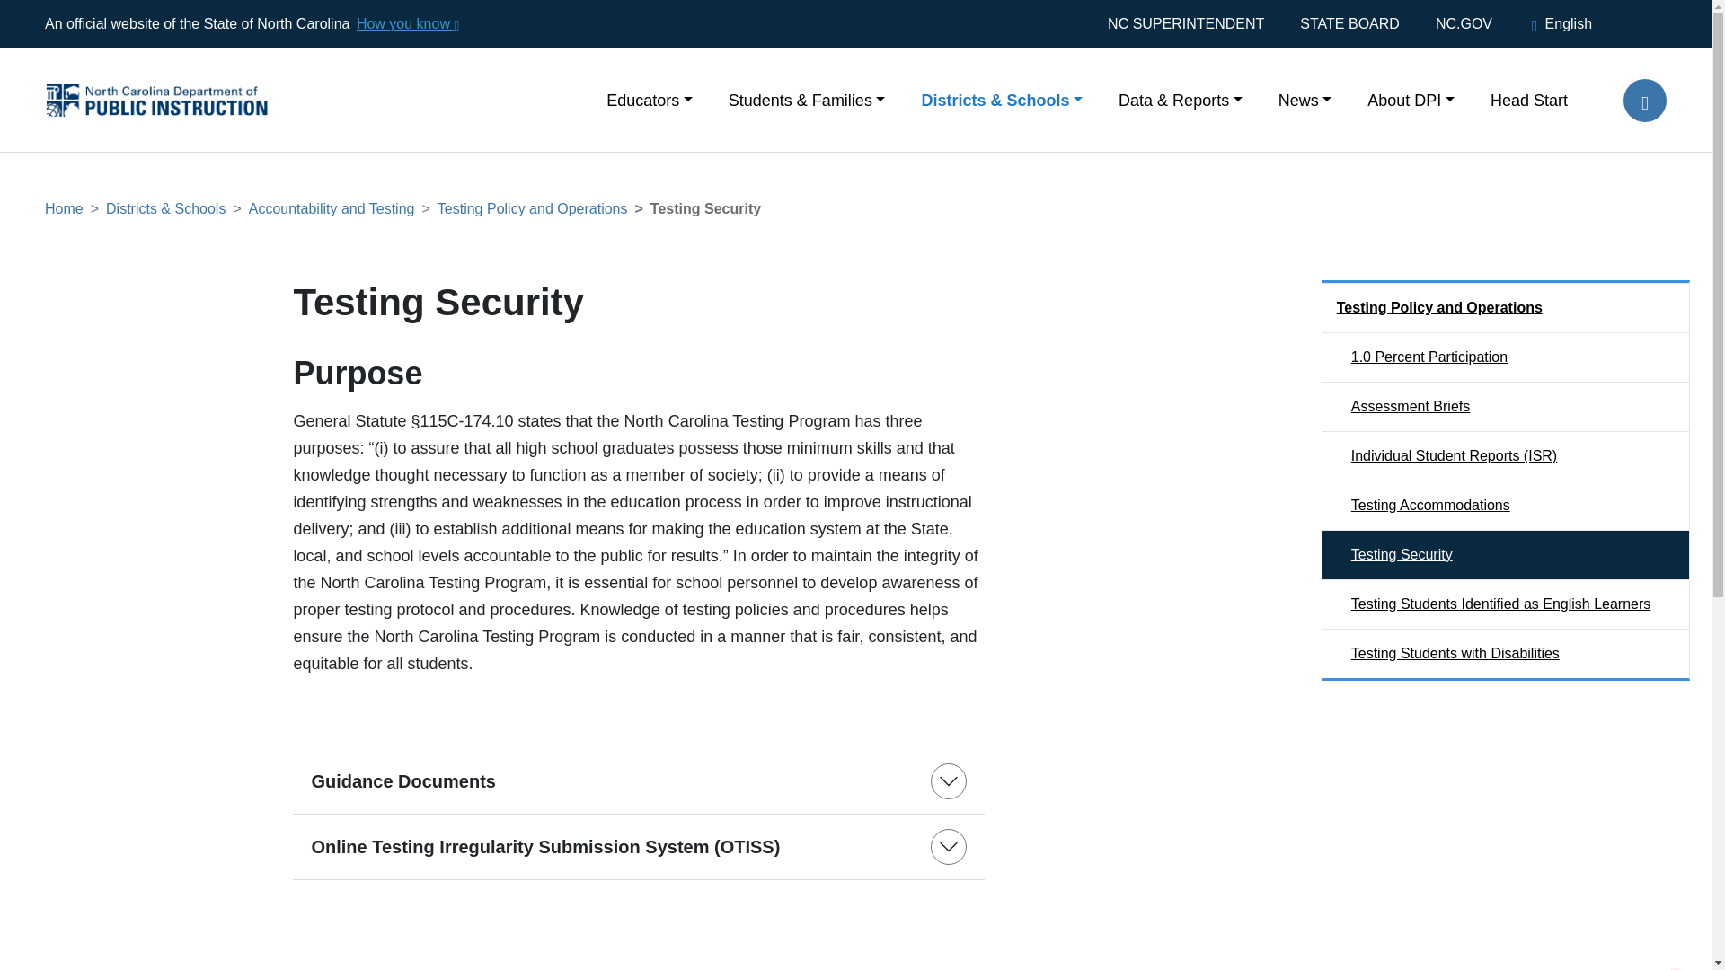  I want to click on NC SUPERINTENDENT, so click(1194, 23).